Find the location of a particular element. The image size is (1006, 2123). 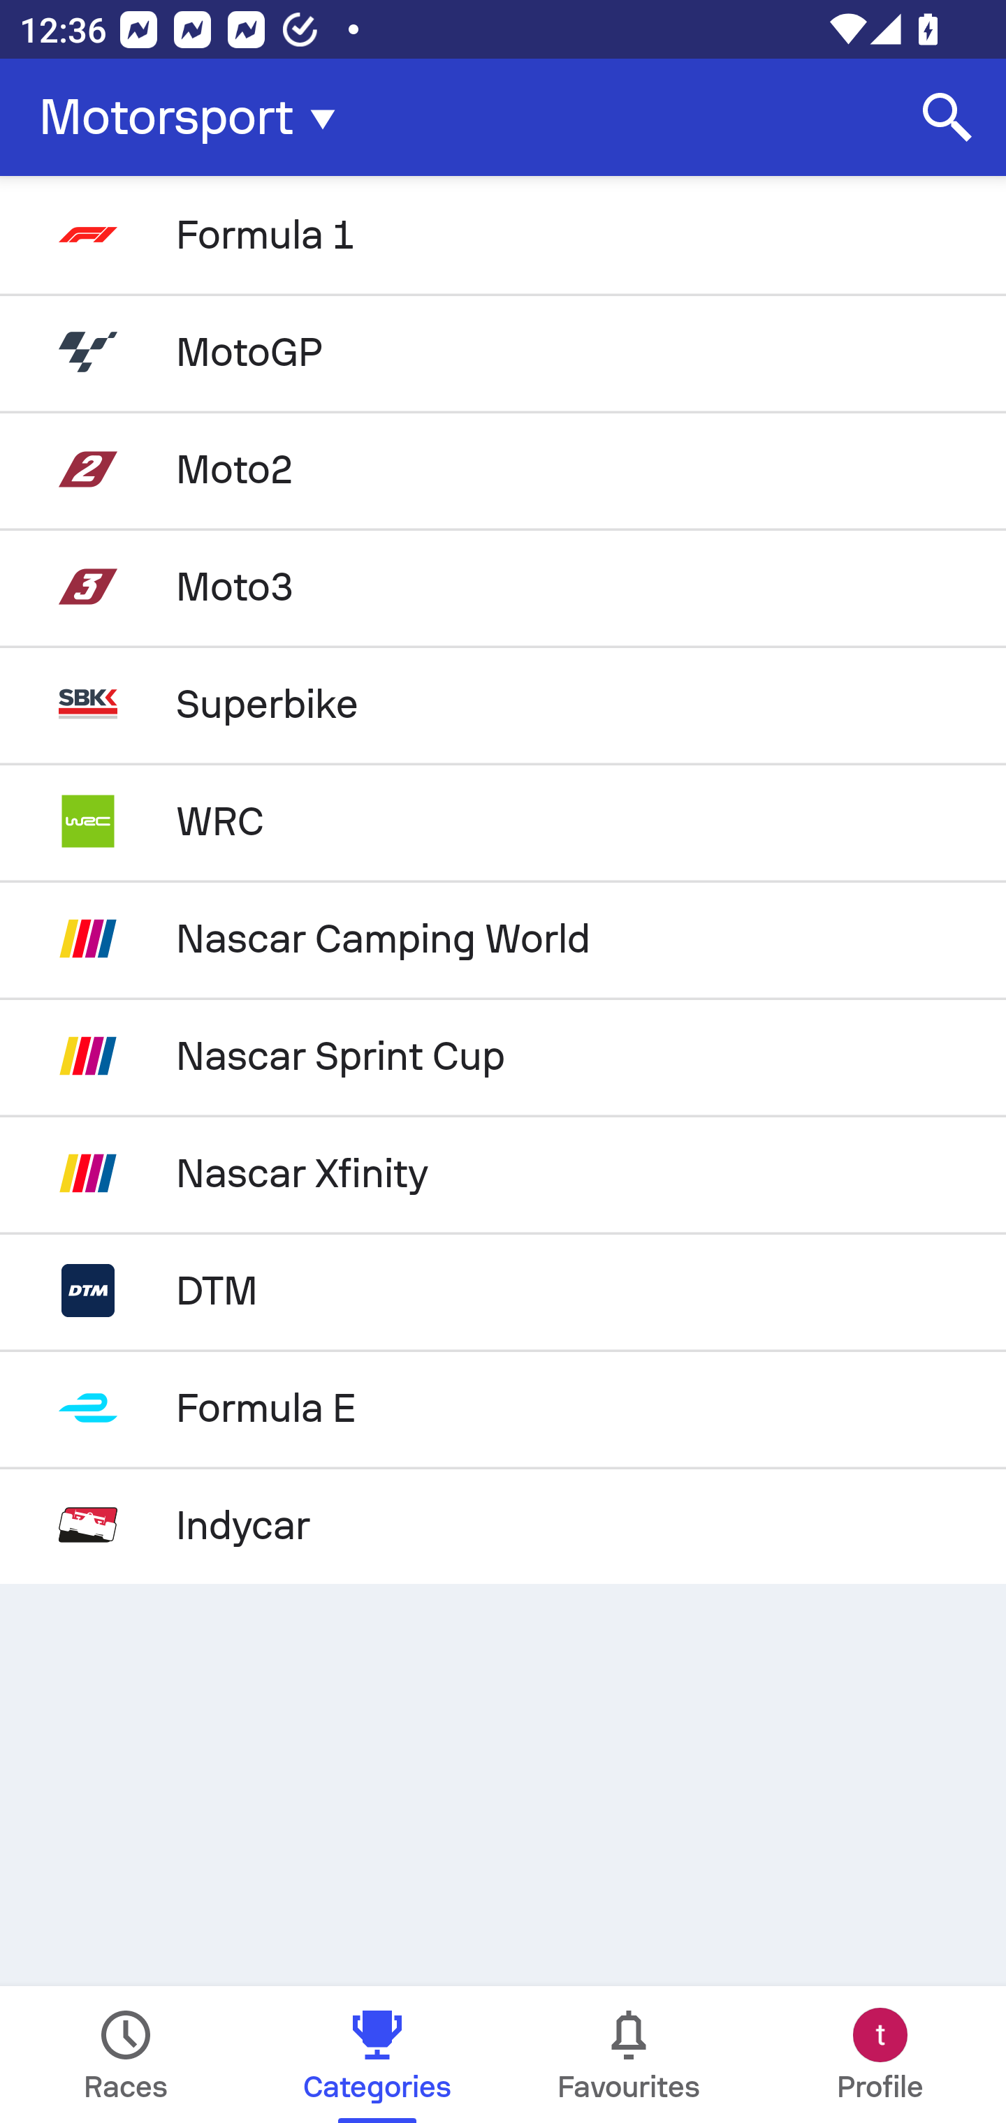

Moto2 is located at coordinates (503, 469).